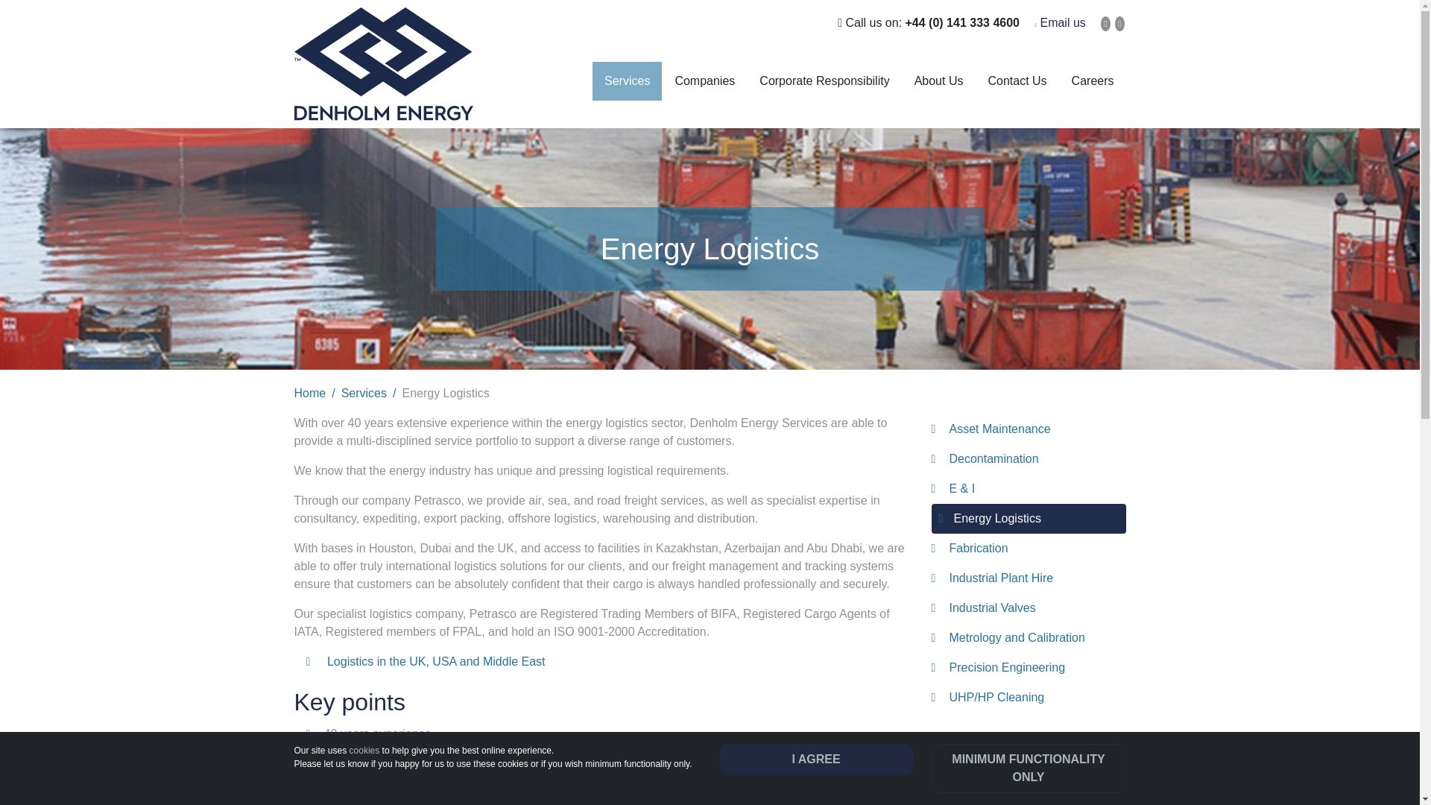 The width and height of the screenshot is (1431, 805). Describe the element at coordinates (382, 64) in the screenshot. I see `Denholm Energy` at that location.